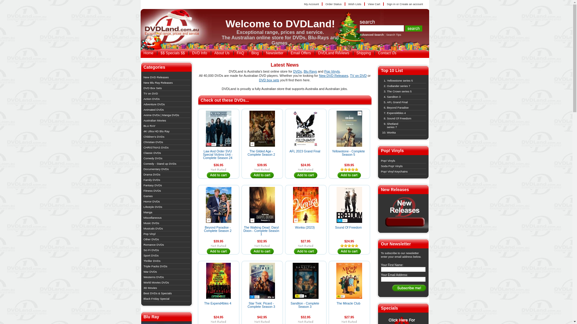  What do you see at coordinates (349, 252) in the screenshot?
I see `                ` at bounding box center [349, 252].